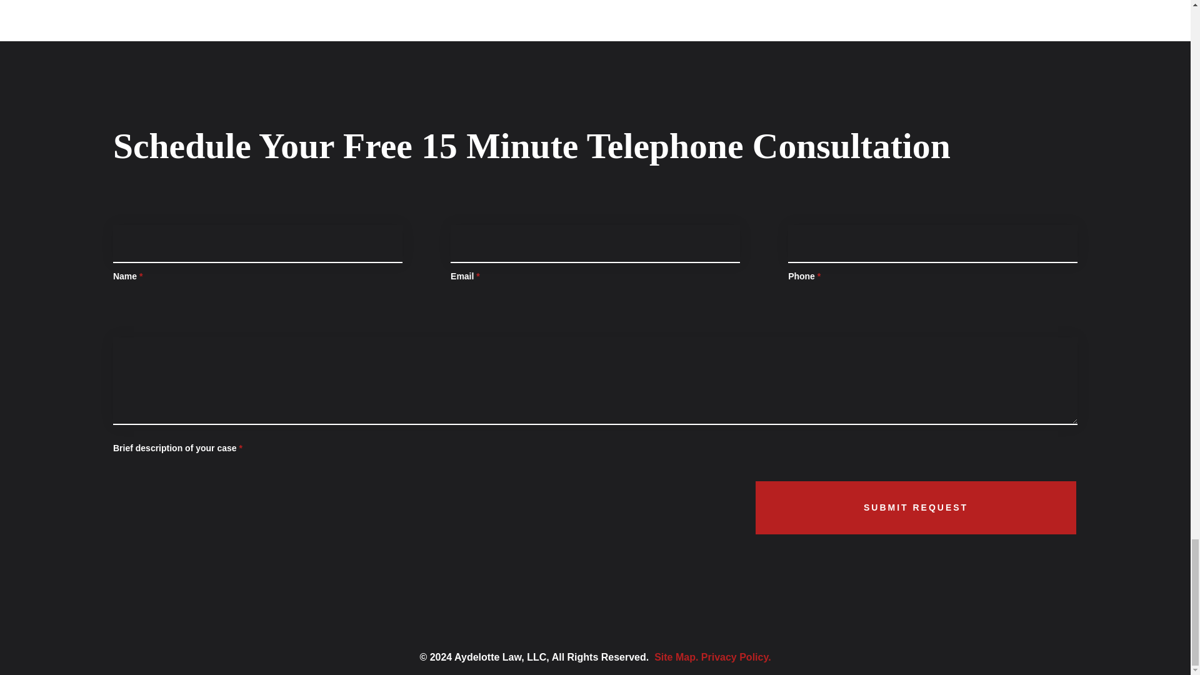 This screenshot has height=675, width=1200. Describe the element at coordinates (916, 507) in the screenshot. I see `Submit Request` at that location.